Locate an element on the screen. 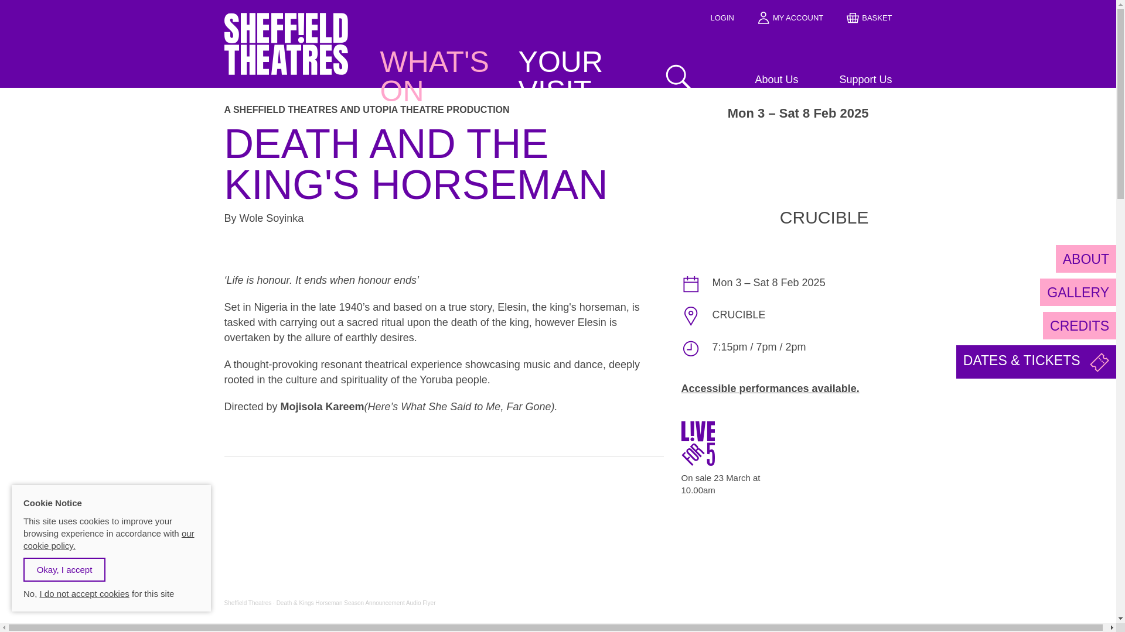 This screenshot has height=632, width=1125. SHEFFIELD THEATRE is located at coordinates (286, 64).